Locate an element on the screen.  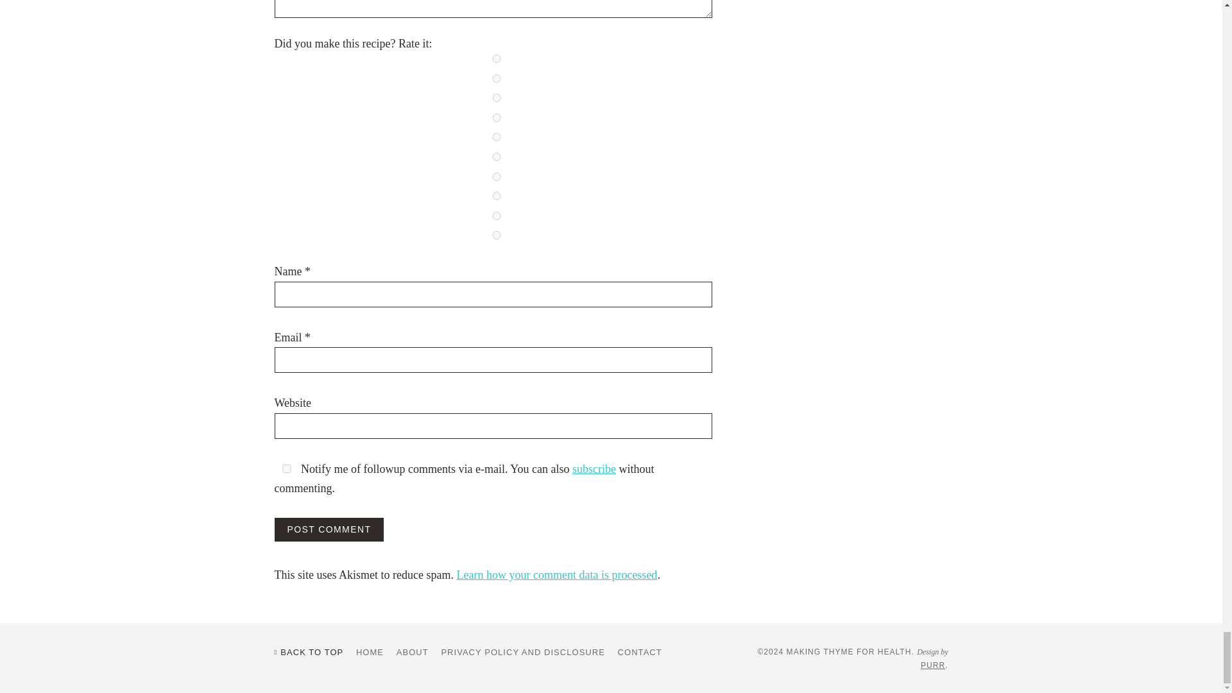
3 is located at coordinates (497, 157).